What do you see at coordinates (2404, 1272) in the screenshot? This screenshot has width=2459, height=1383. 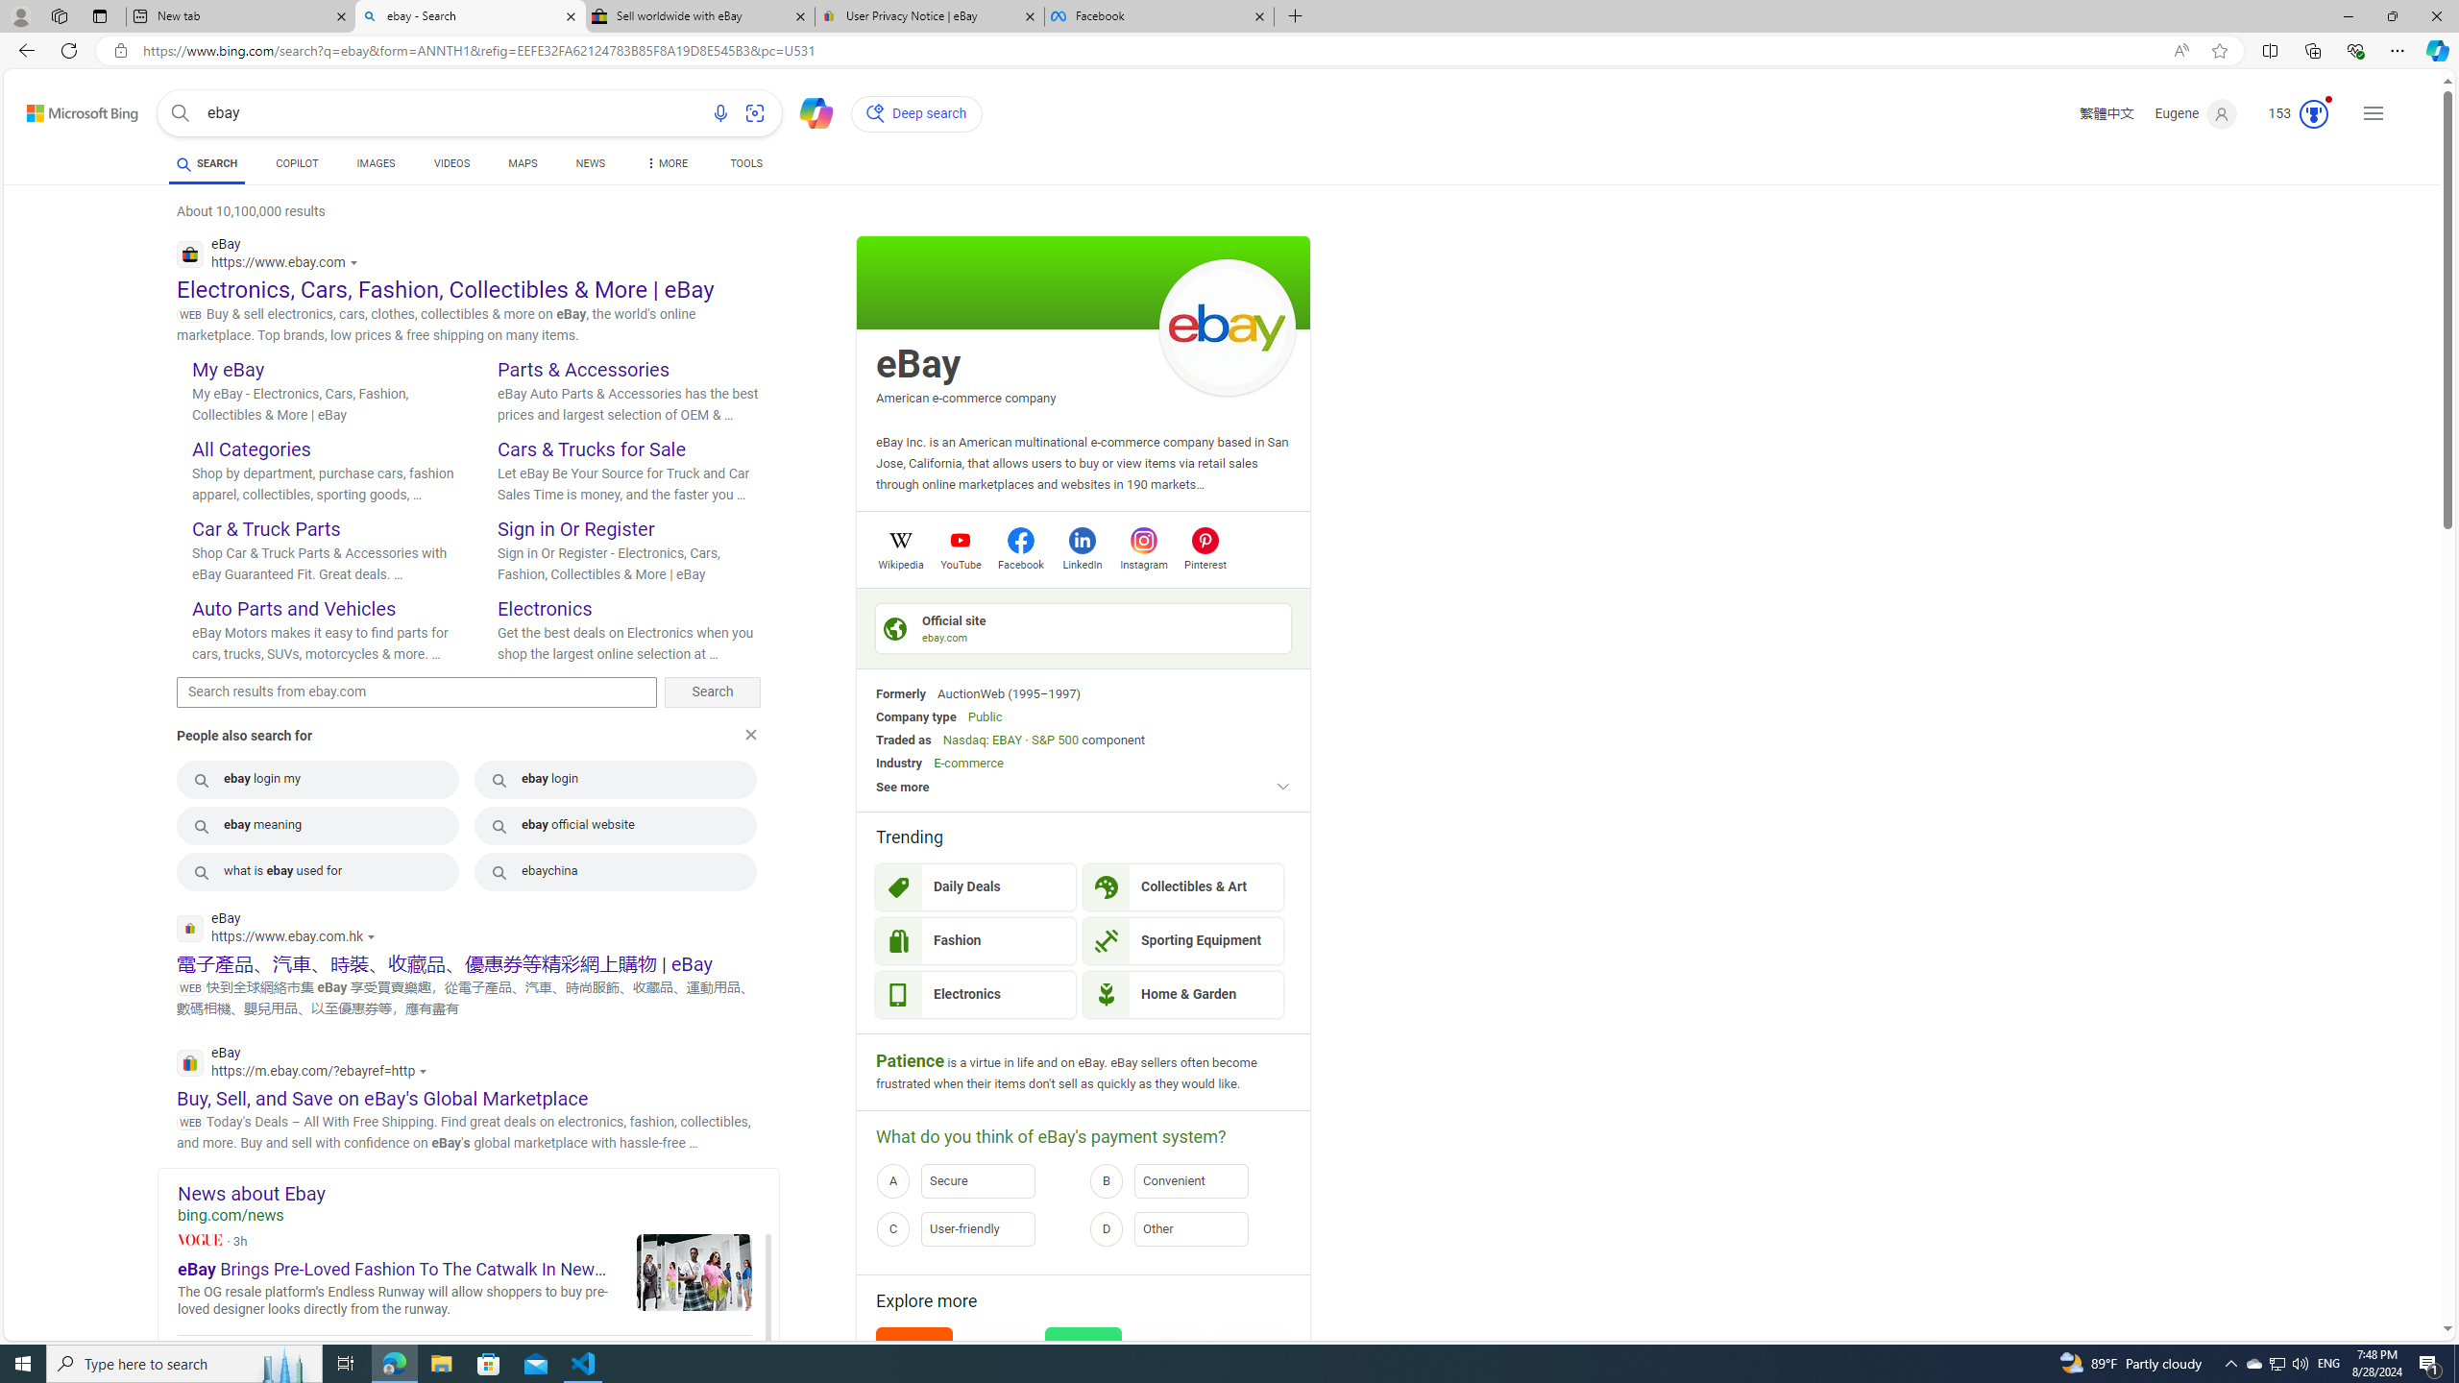 I see `Search more` at bounding box center [2404, 1272].